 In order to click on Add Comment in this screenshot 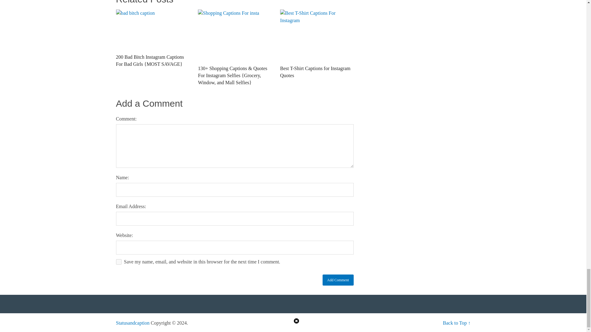, I will do `click(338, 280)`.